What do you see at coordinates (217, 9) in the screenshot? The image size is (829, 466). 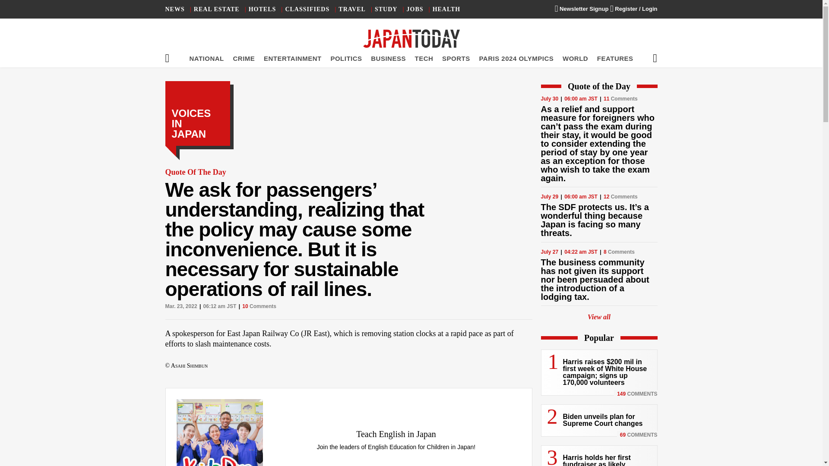 I see `REAL ESTATE` at bounding box center [217, 9].